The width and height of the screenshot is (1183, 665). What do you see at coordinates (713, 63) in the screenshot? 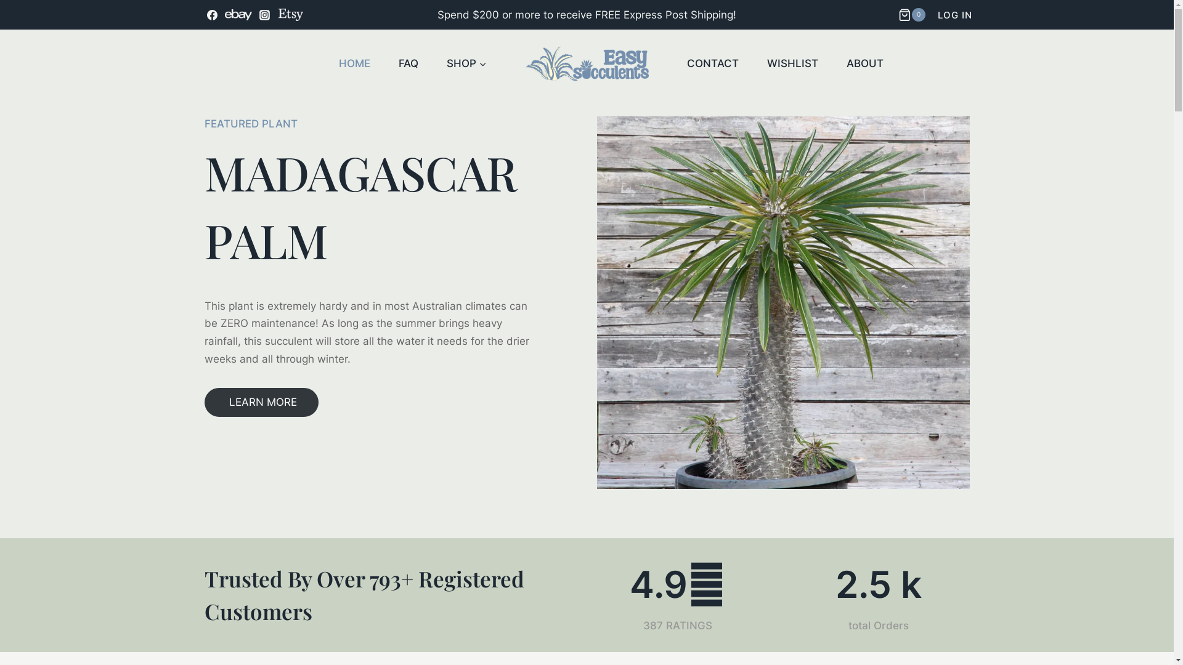
I see `CONTACT` at bounding box center [713, 63].